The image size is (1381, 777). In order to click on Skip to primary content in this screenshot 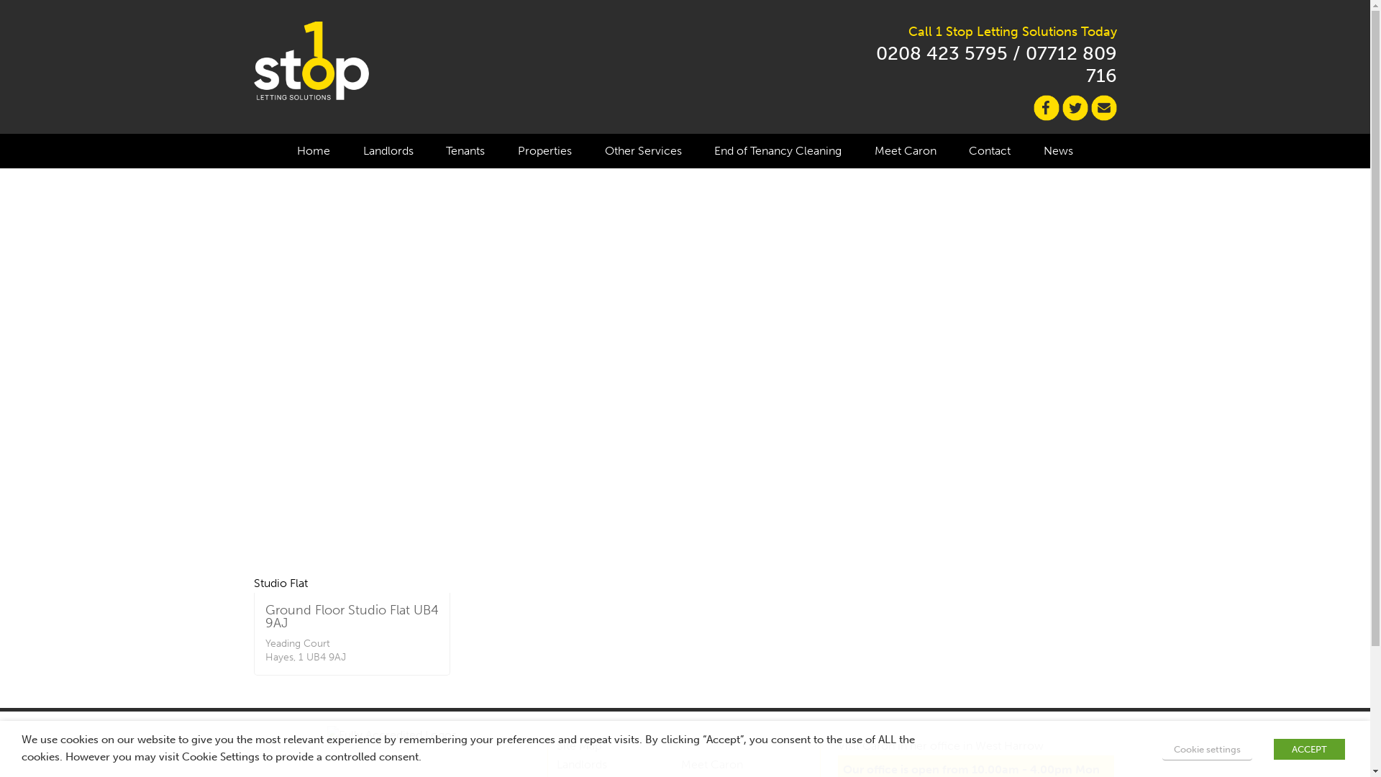, I will do `click(16, 134)`.